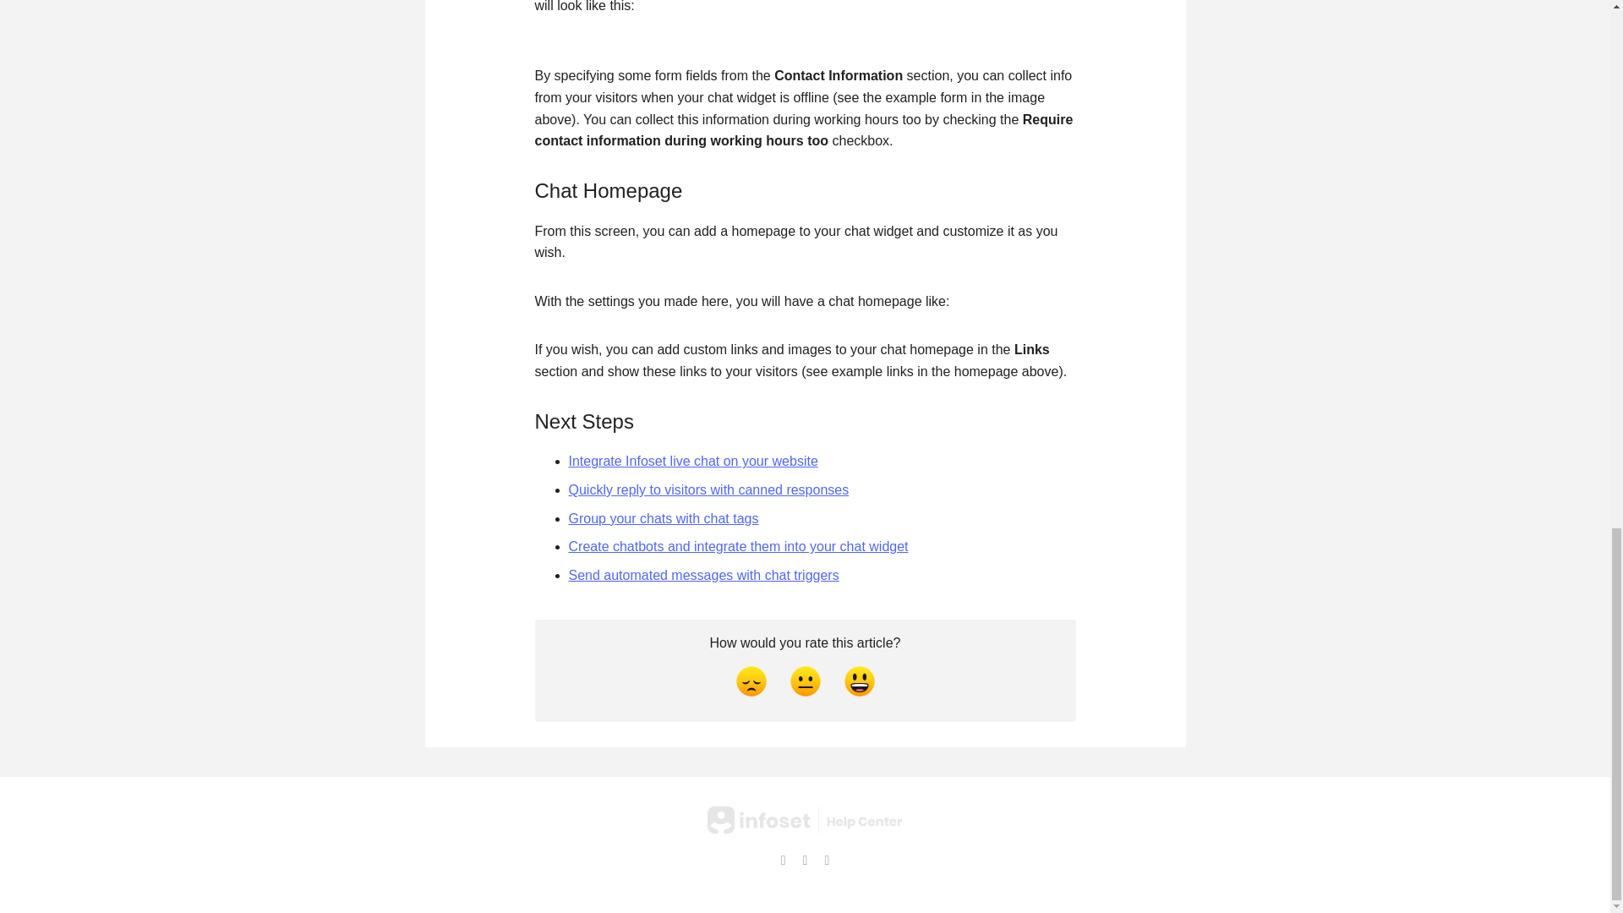  What do you see at coordinates (703, 575) in the screenshot?
I see `Send automated messages with chat triggers` at bounding box center [703, 575].